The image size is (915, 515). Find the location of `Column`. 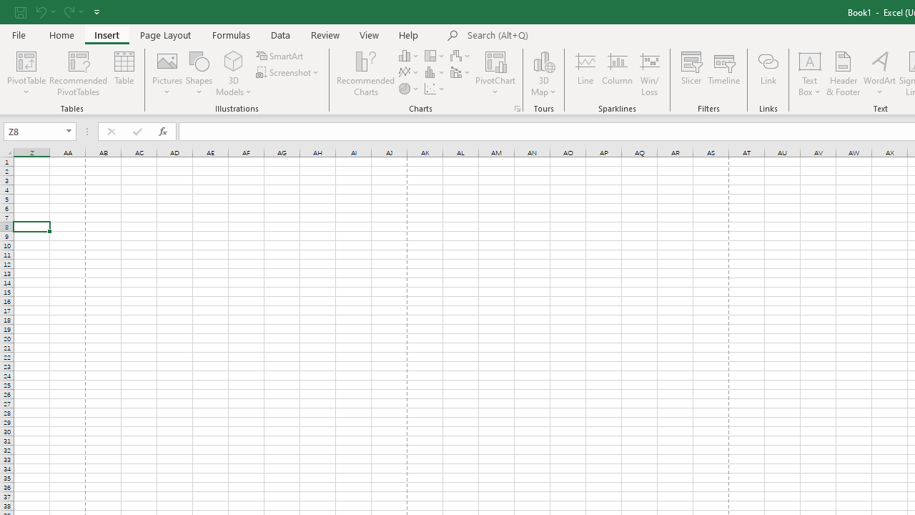

Column is located at coordinates (618, 73).